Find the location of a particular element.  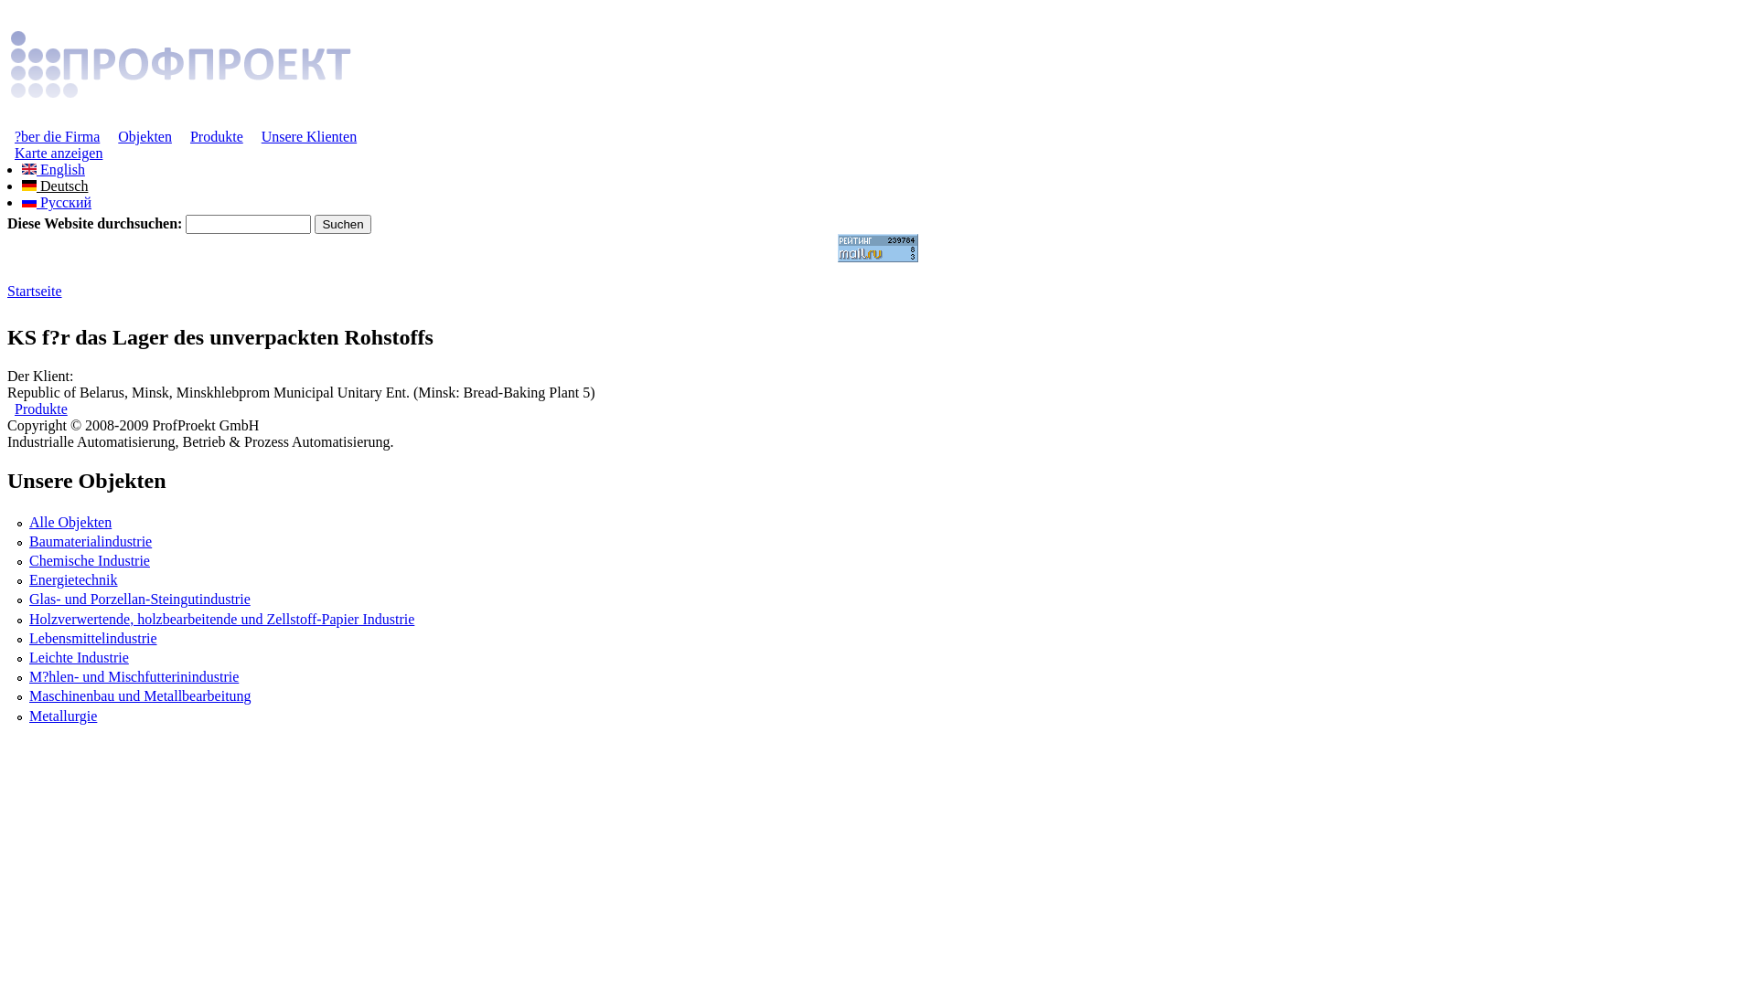

Metallurgie is located at coordinates (63, 716).